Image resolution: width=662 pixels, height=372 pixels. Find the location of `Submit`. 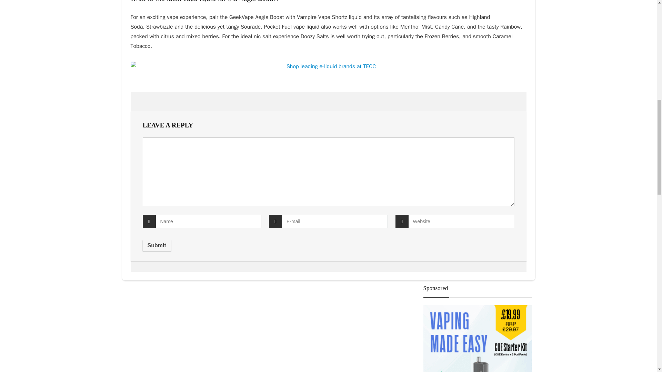

Submit is located at coordinates (157, 245).